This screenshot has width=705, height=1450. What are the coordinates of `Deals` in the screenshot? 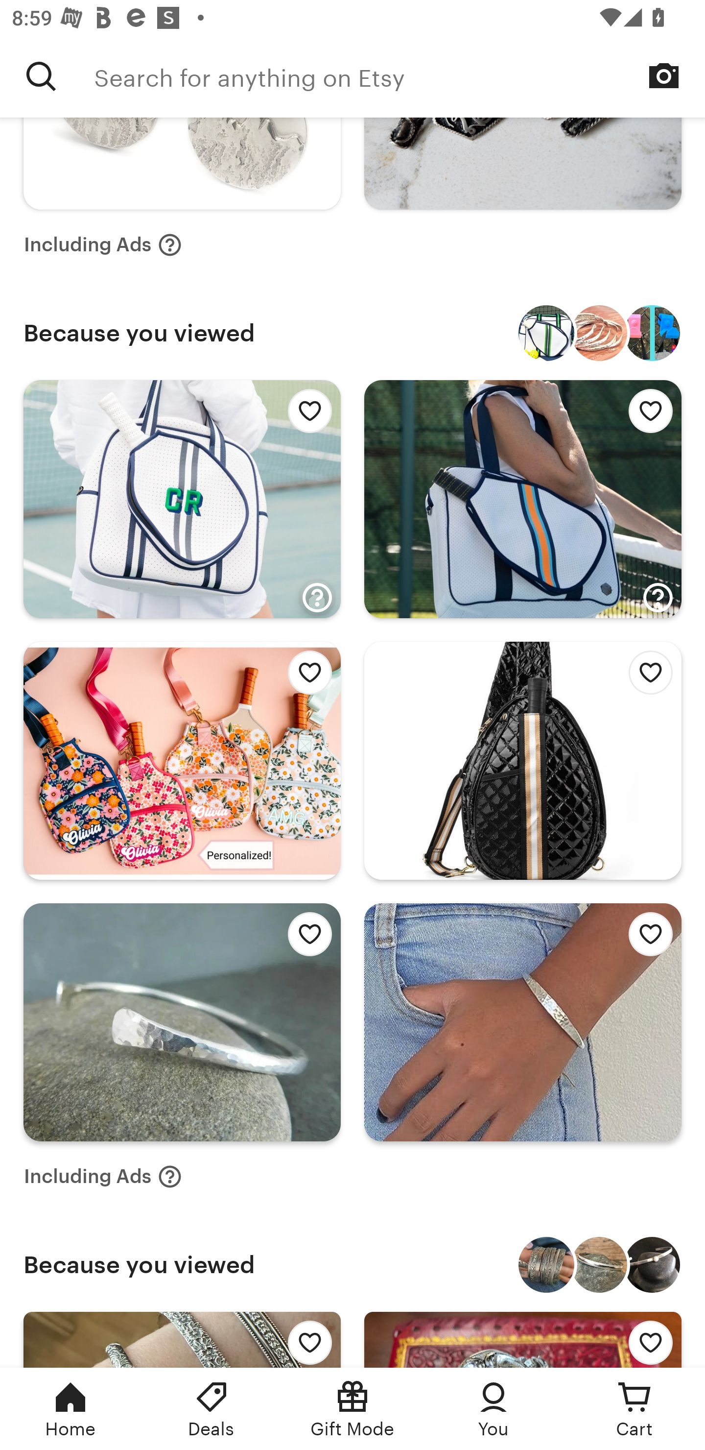 It's located at (211, 1409).